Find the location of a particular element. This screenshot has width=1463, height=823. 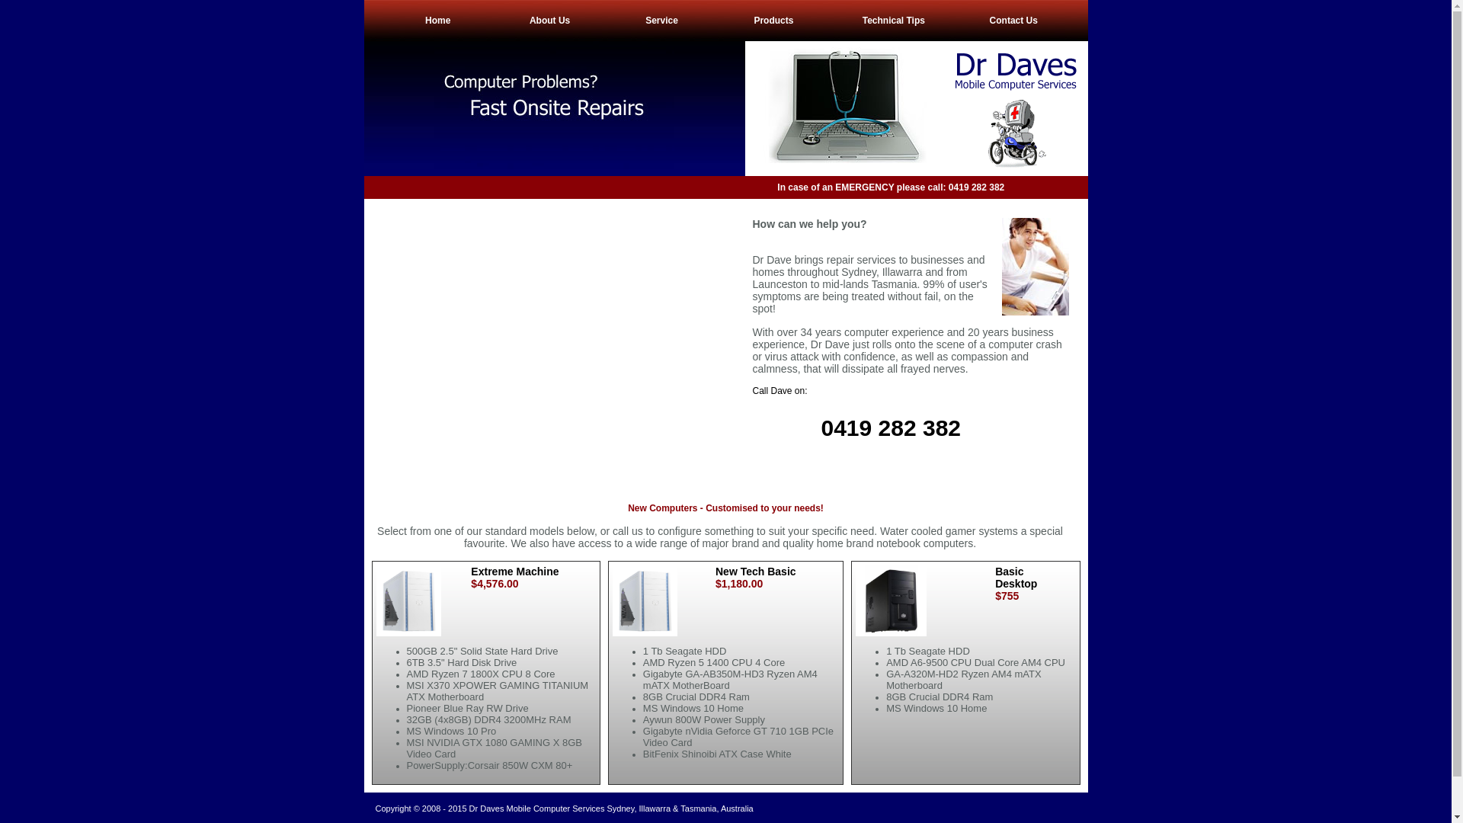

Technical Tips is located at coordinates (894, 21).